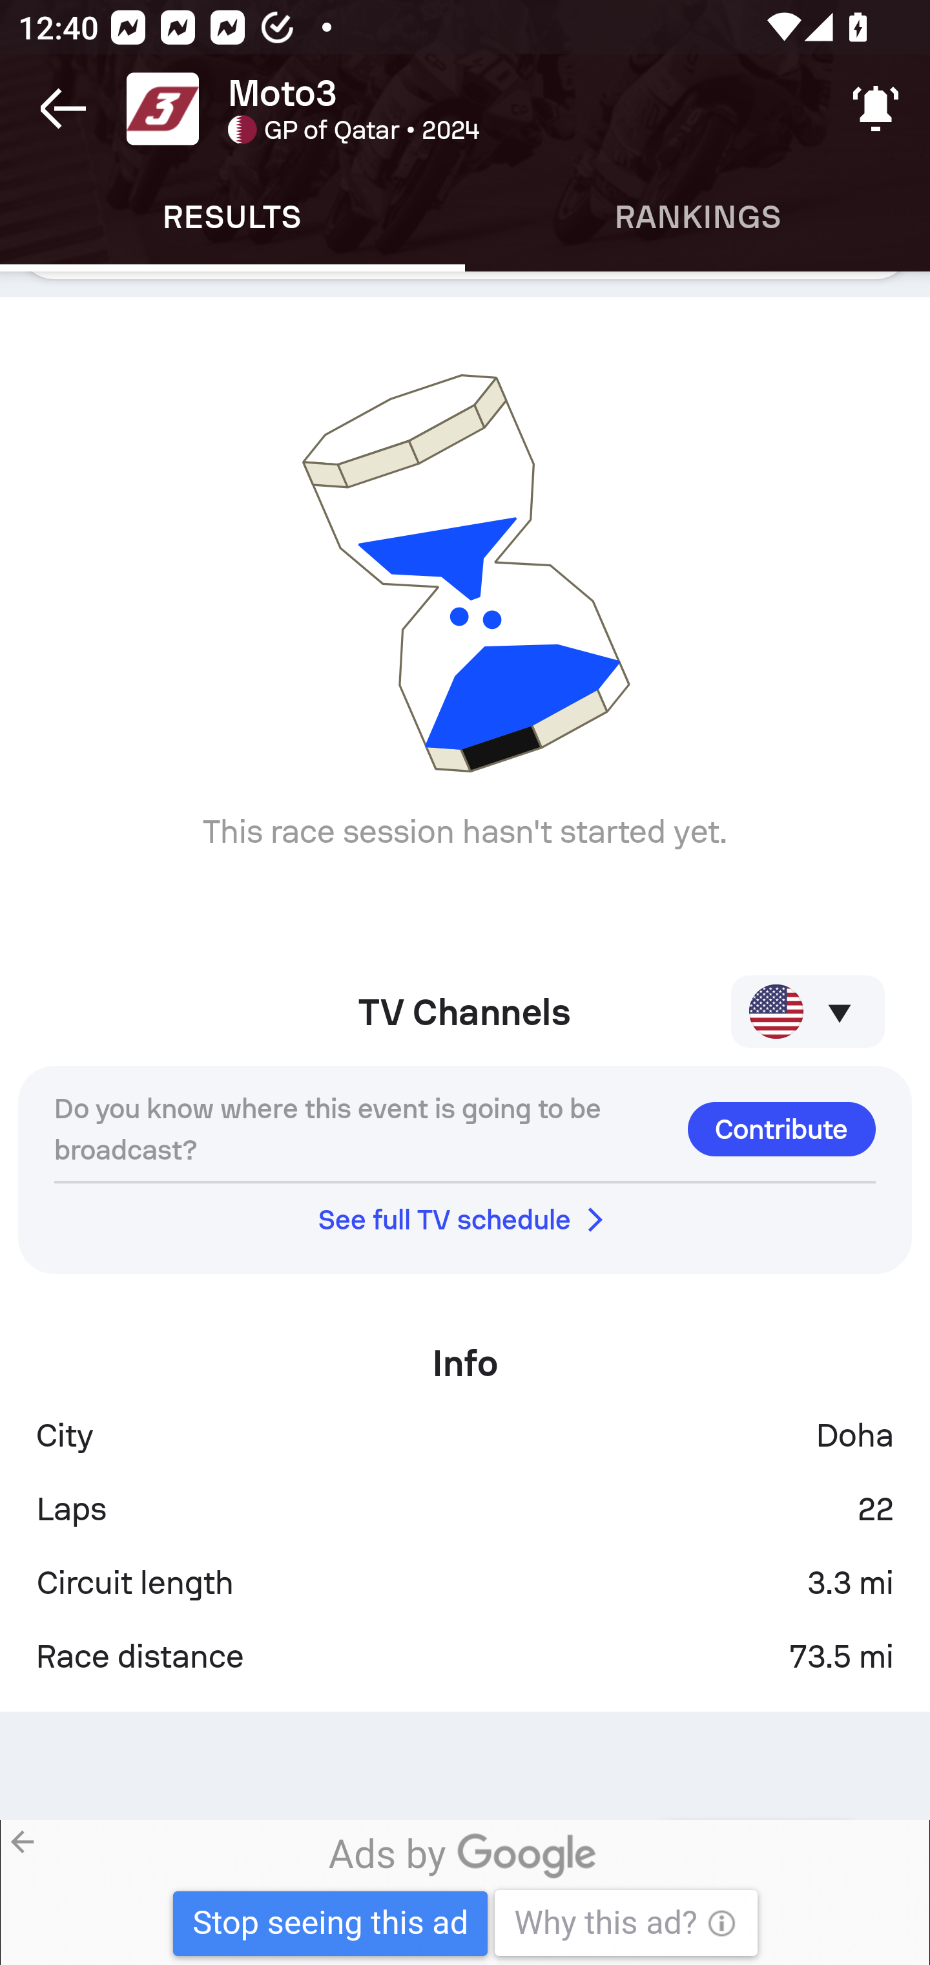 The image size is (930, 1965). What do you see at coordinates (781, 1129) in the screenshot?
I see `Contribute` at bounding box center [781, 1129].